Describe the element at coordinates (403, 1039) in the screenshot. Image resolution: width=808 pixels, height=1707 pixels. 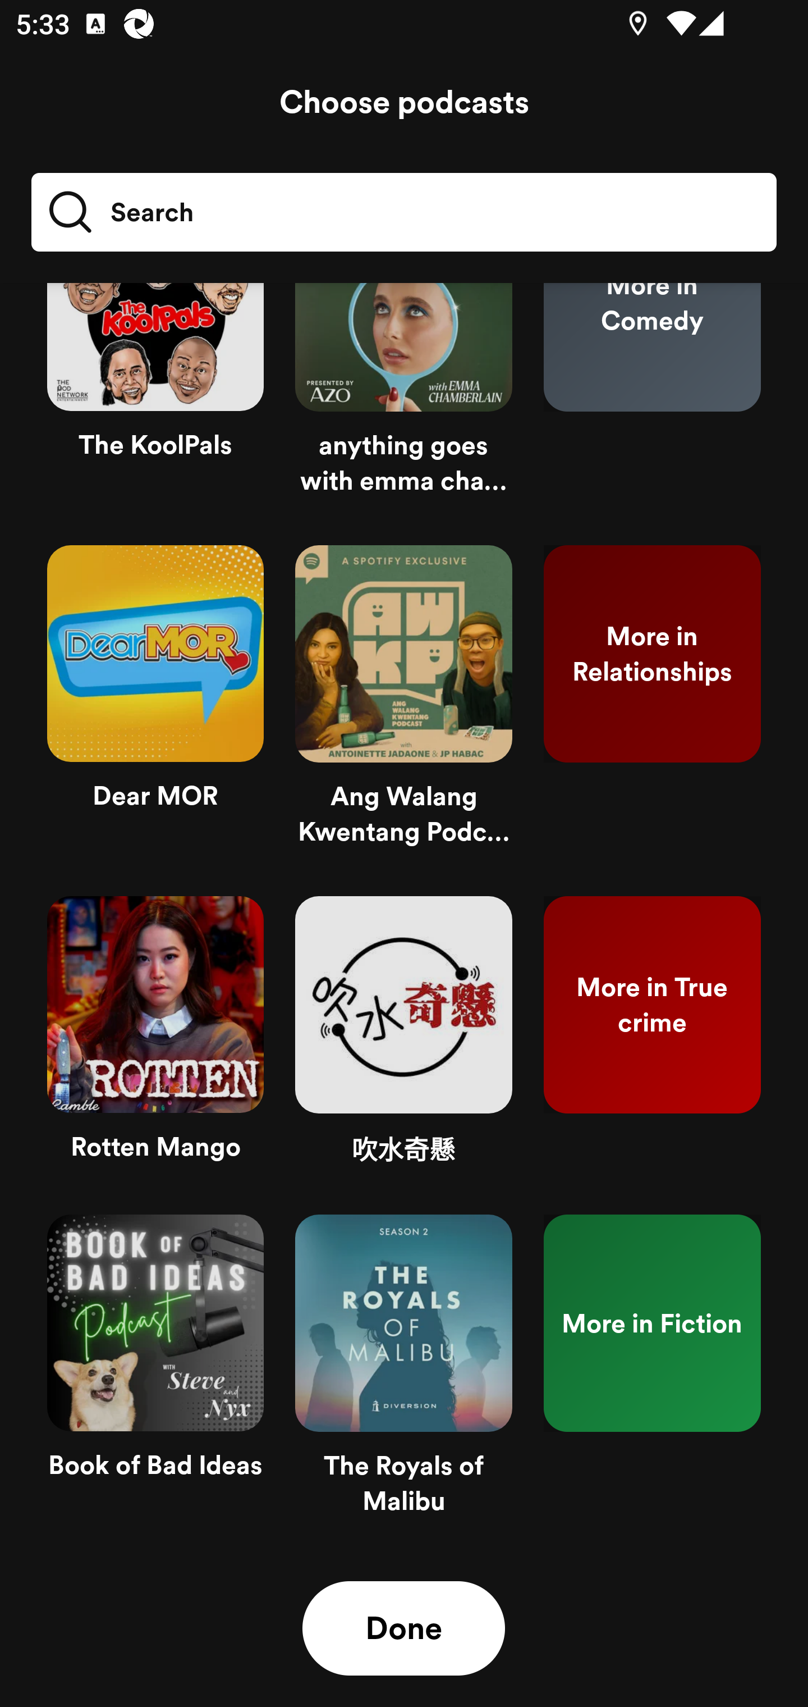
I see `吹水奇懸 unselected 吹水奇懸` at that location.